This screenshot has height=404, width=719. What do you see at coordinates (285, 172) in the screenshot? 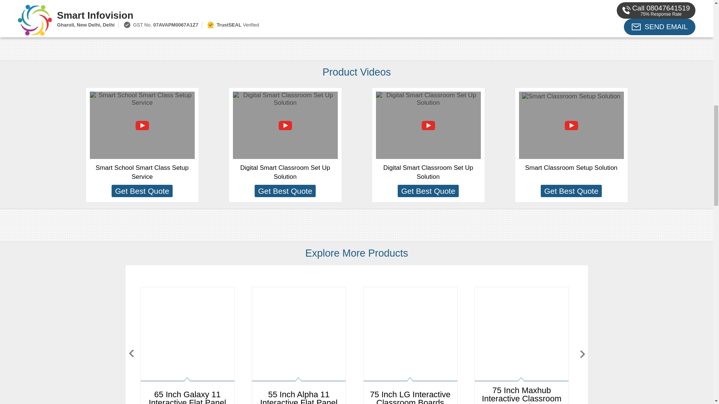
I see `Digital Smart Classroom Set Up Solution` at bounding box center [285, 172].